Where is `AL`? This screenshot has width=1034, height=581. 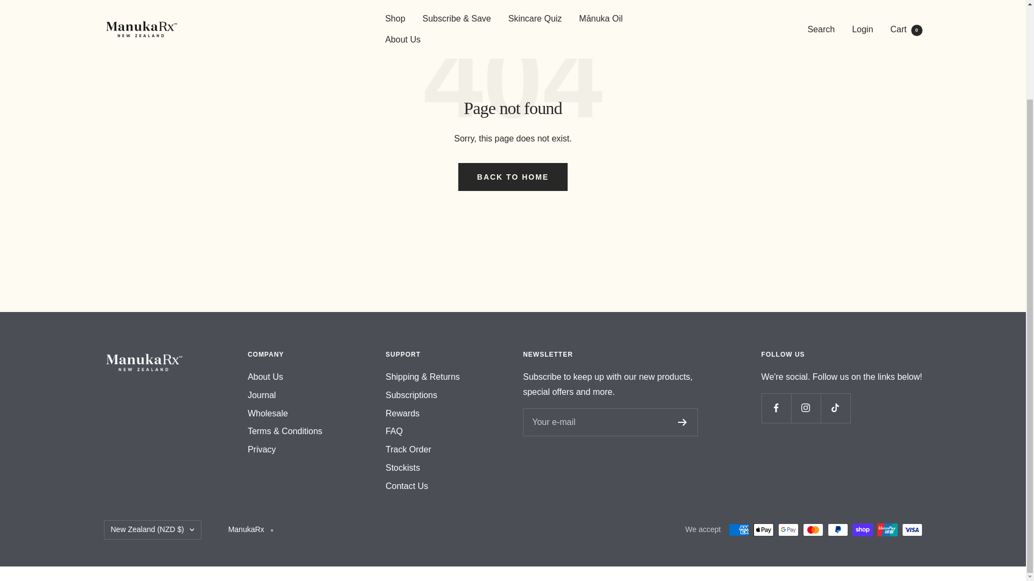
AL is located at coordinates (198, 336).